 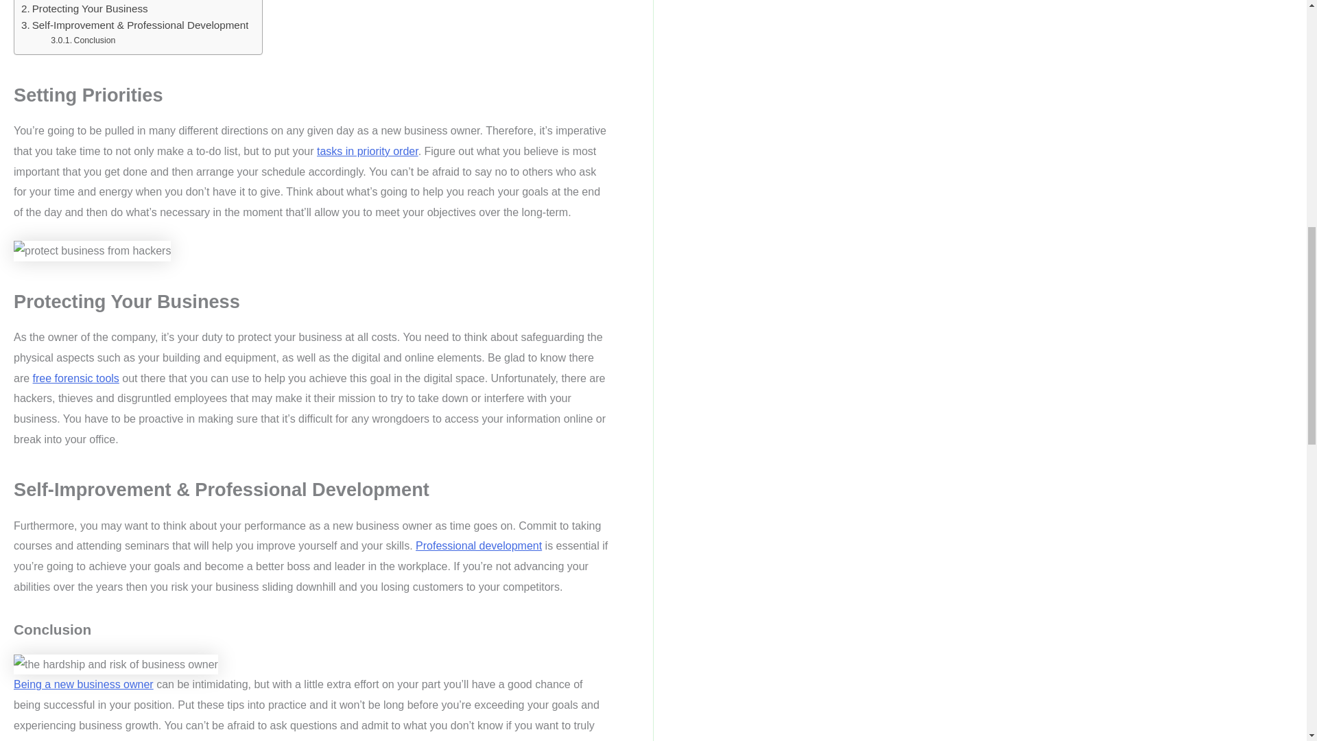 I want to click on free forensic tools, so click(x=76, y=379).